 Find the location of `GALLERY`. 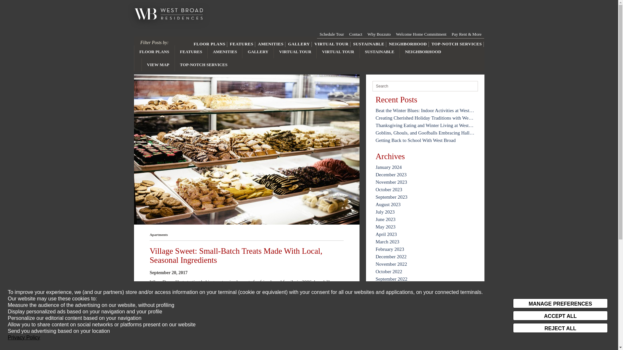

GALLERY is located at coordinates (258, 52).